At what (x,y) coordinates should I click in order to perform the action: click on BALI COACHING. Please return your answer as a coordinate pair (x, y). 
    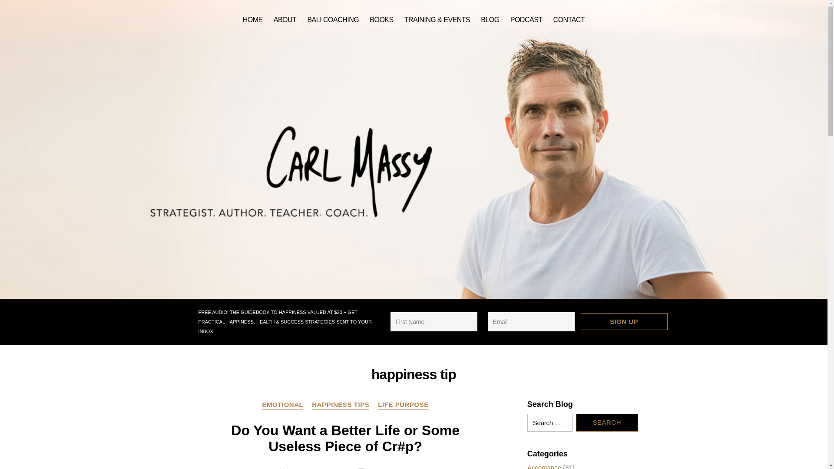
    Looking at the image, I should click on (333, 20).